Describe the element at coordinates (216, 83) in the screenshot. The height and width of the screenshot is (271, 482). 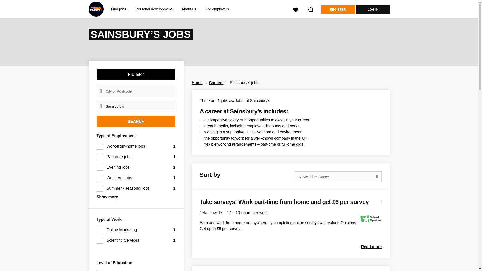
I see `Careers` at that location.